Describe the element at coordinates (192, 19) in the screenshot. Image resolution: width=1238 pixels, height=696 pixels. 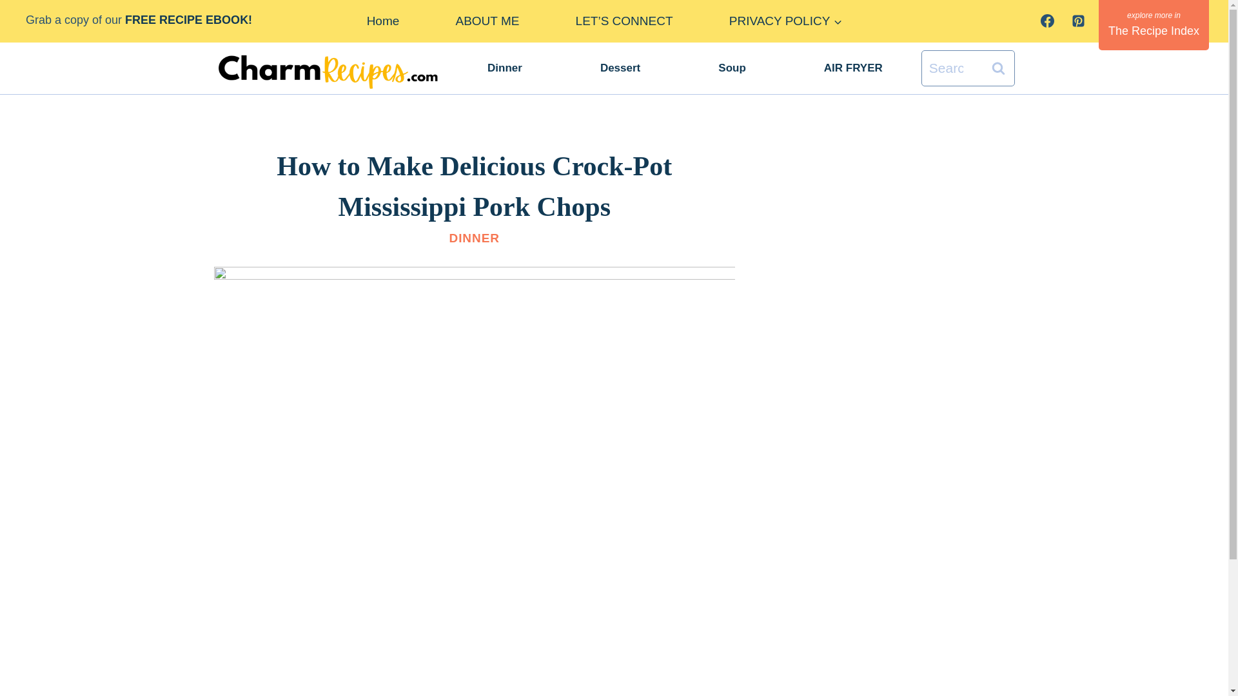
I see `FREE RECIPE EBOOK!  ` at that location.